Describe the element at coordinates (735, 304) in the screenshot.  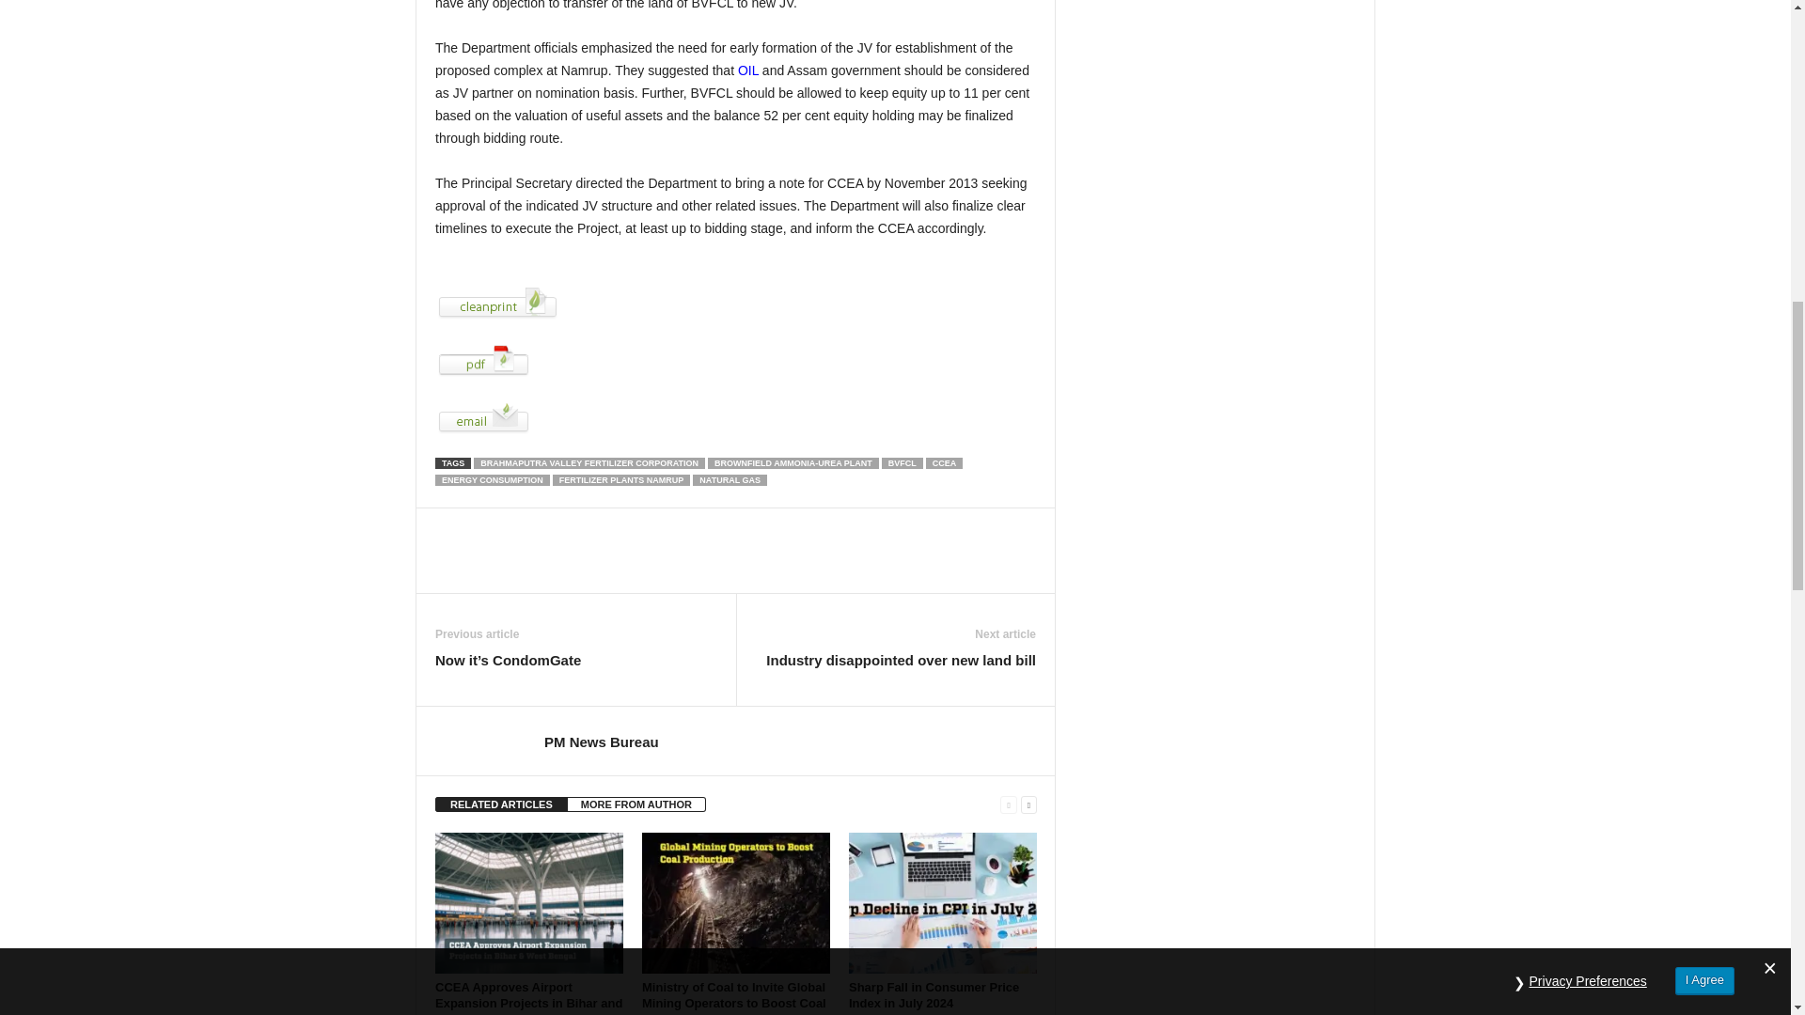
I see `Print page` at that location.